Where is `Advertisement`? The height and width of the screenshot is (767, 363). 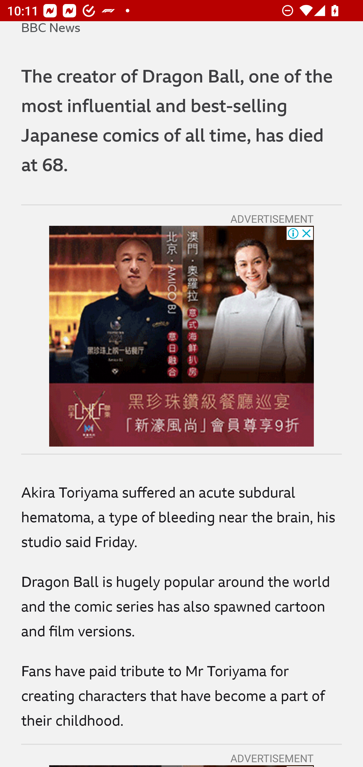
Advertisement is located at coordinates (181, 336).